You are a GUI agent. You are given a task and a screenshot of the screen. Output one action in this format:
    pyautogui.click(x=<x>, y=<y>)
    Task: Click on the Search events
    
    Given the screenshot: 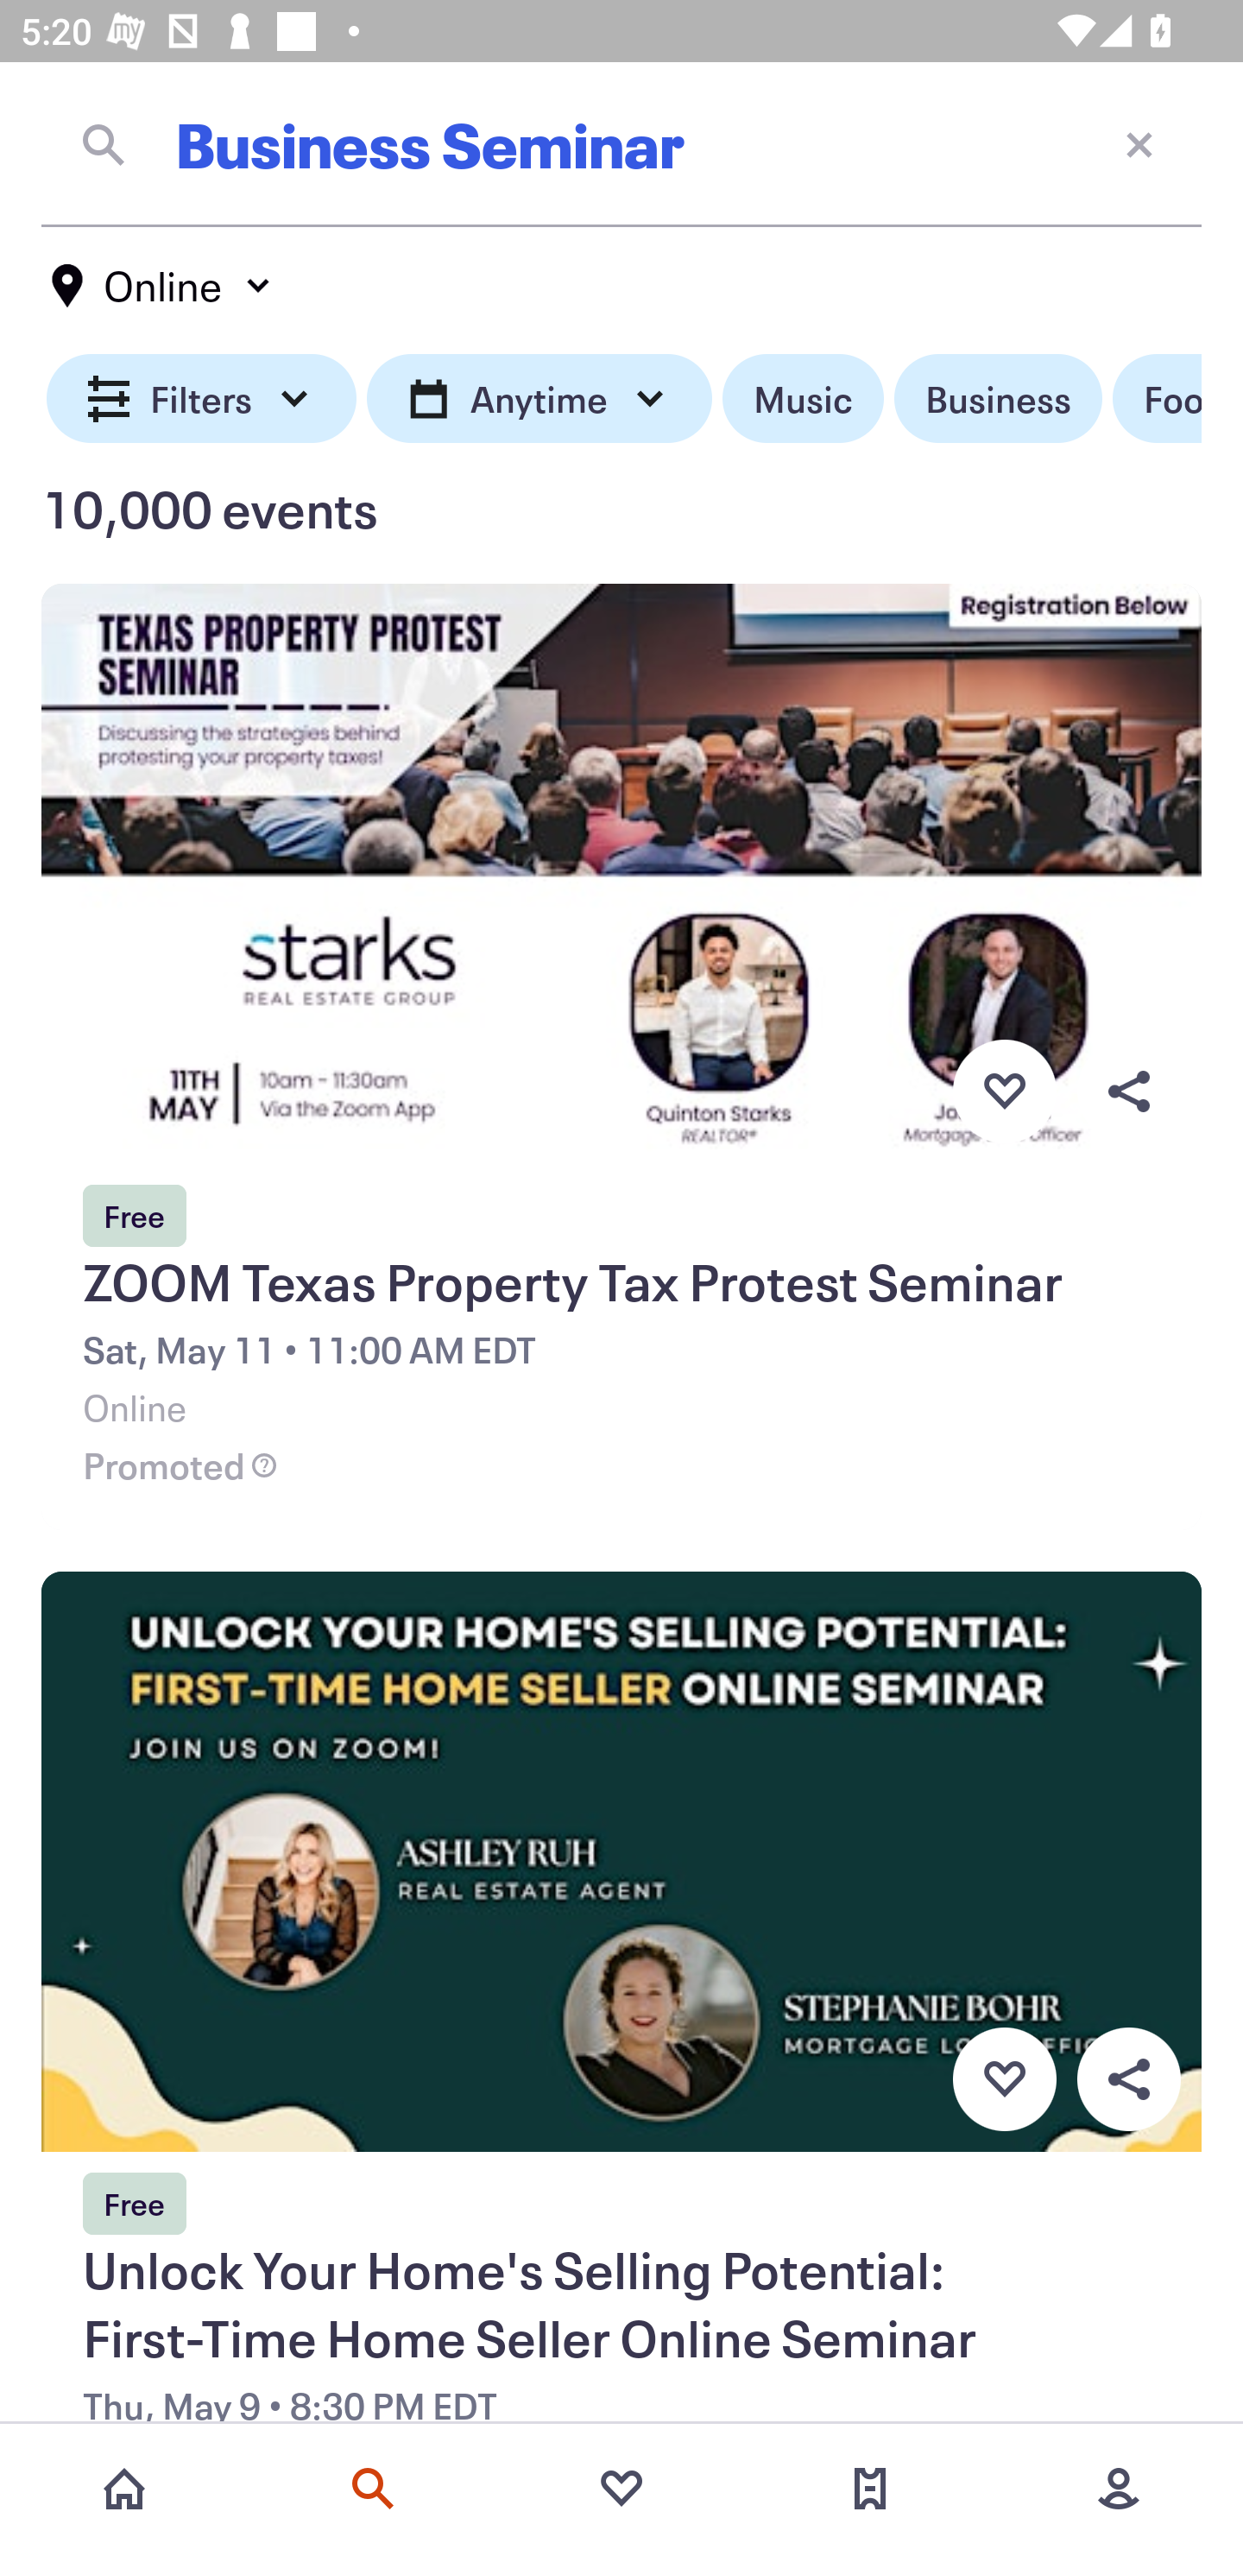 What is the action you would take?
    pyautogui.click(x=373, y=2489)
    